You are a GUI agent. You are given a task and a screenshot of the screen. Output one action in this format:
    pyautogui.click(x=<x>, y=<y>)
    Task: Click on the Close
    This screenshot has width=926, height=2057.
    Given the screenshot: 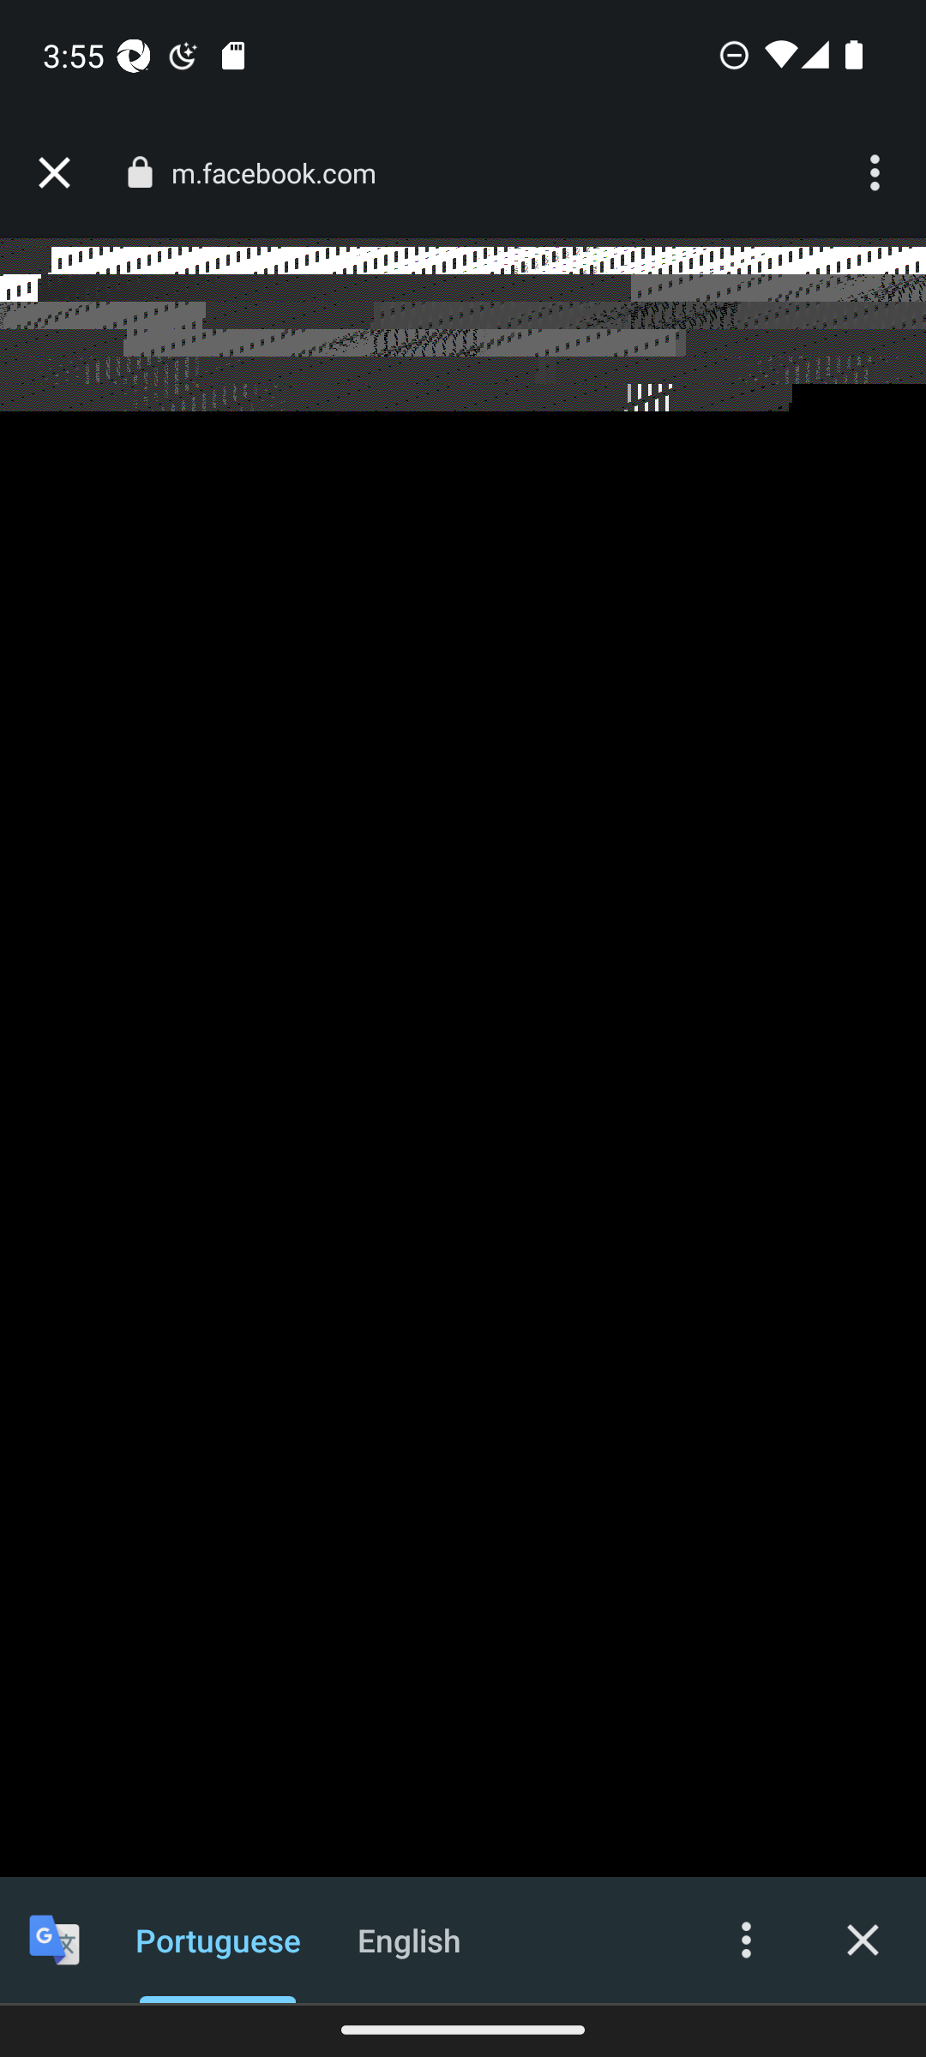 What is the action you would take?
    pyautogui.click(x=863, y=1939)
    